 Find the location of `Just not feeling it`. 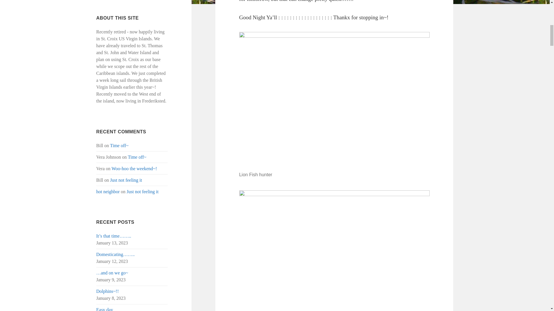

Just not feeling it is located at coordinates (143, 191).